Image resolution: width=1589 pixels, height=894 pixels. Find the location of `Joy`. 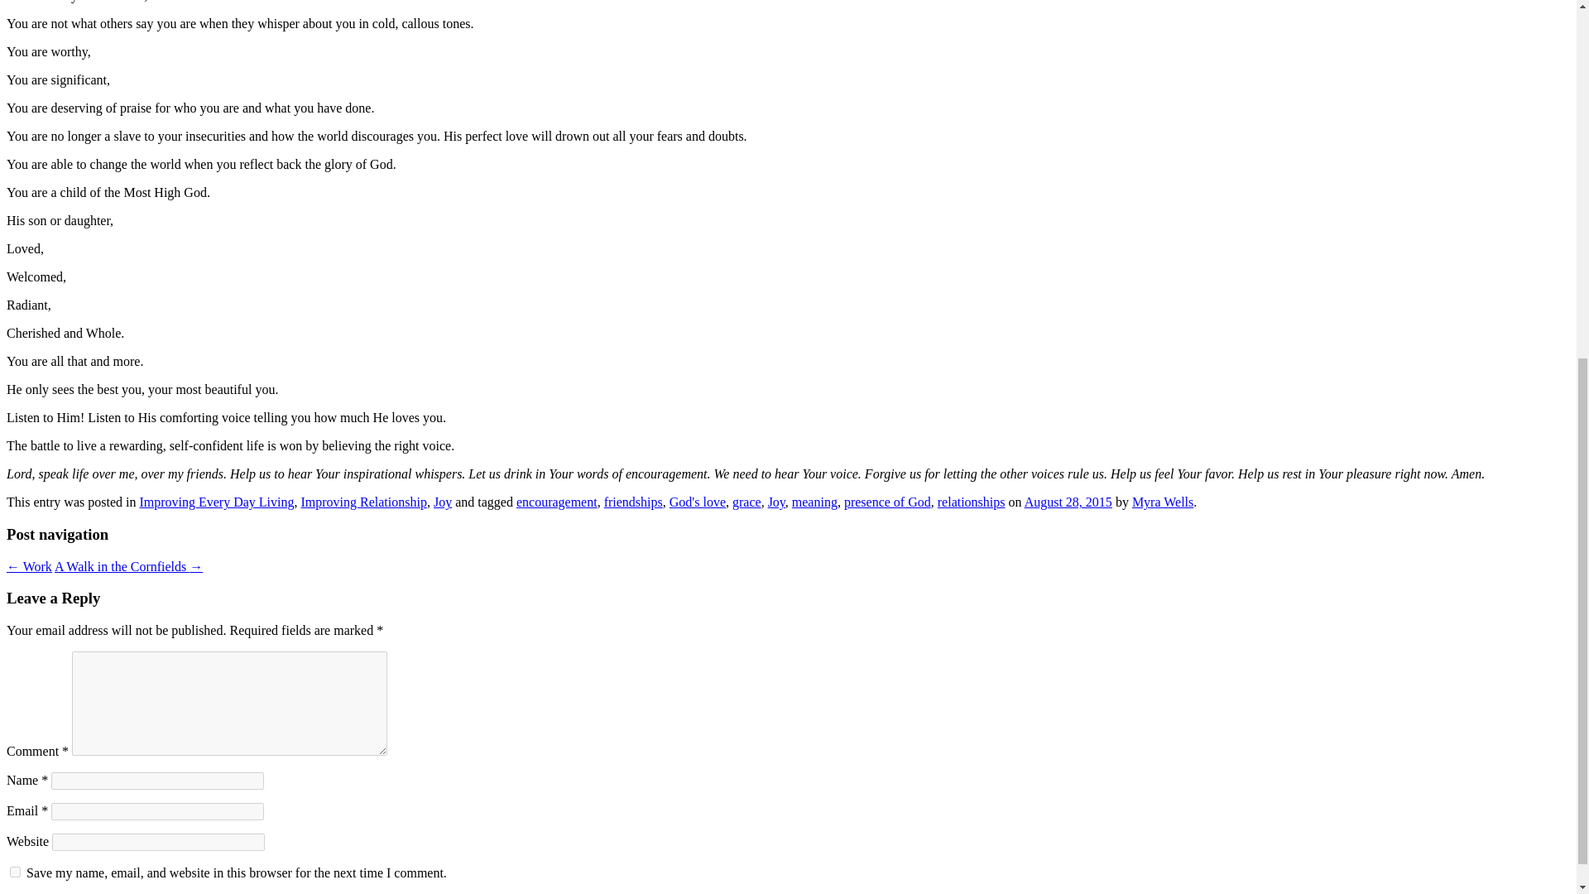

Joy is located at coordinates (442, 502).